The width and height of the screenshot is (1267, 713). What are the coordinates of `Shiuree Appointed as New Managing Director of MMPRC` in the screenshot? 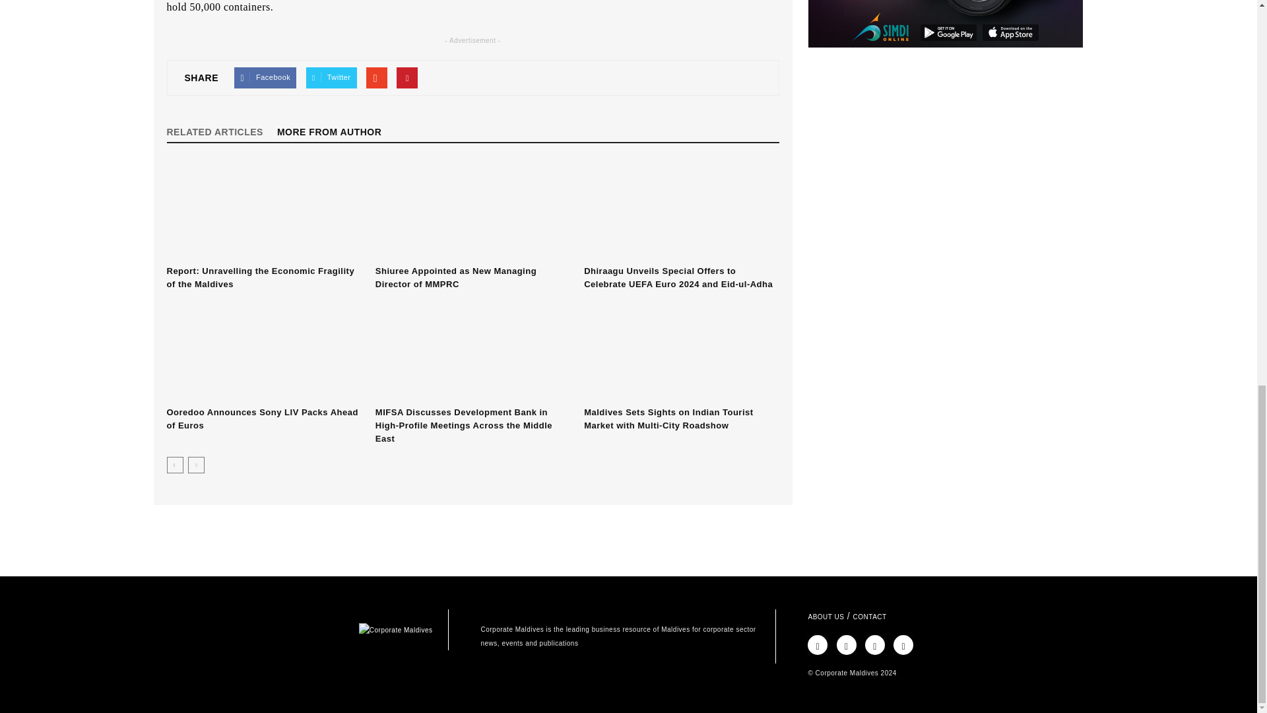 It's located at (472, 211).